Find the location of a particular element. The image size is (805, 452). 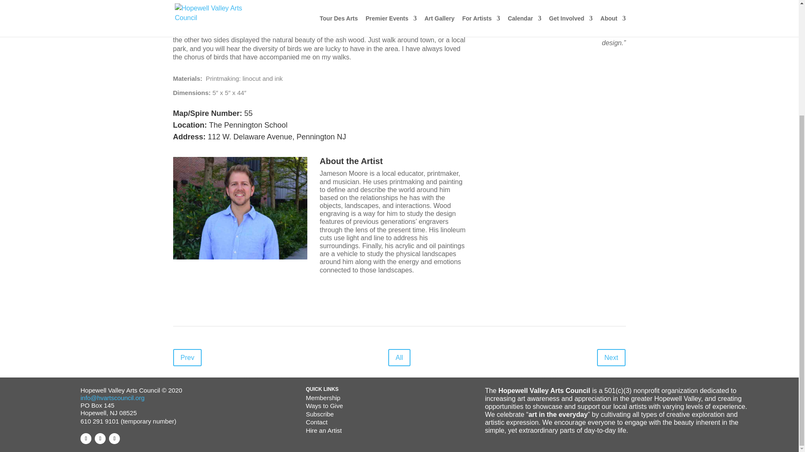

Follow on Instagram is located at coordinates (114, 438).